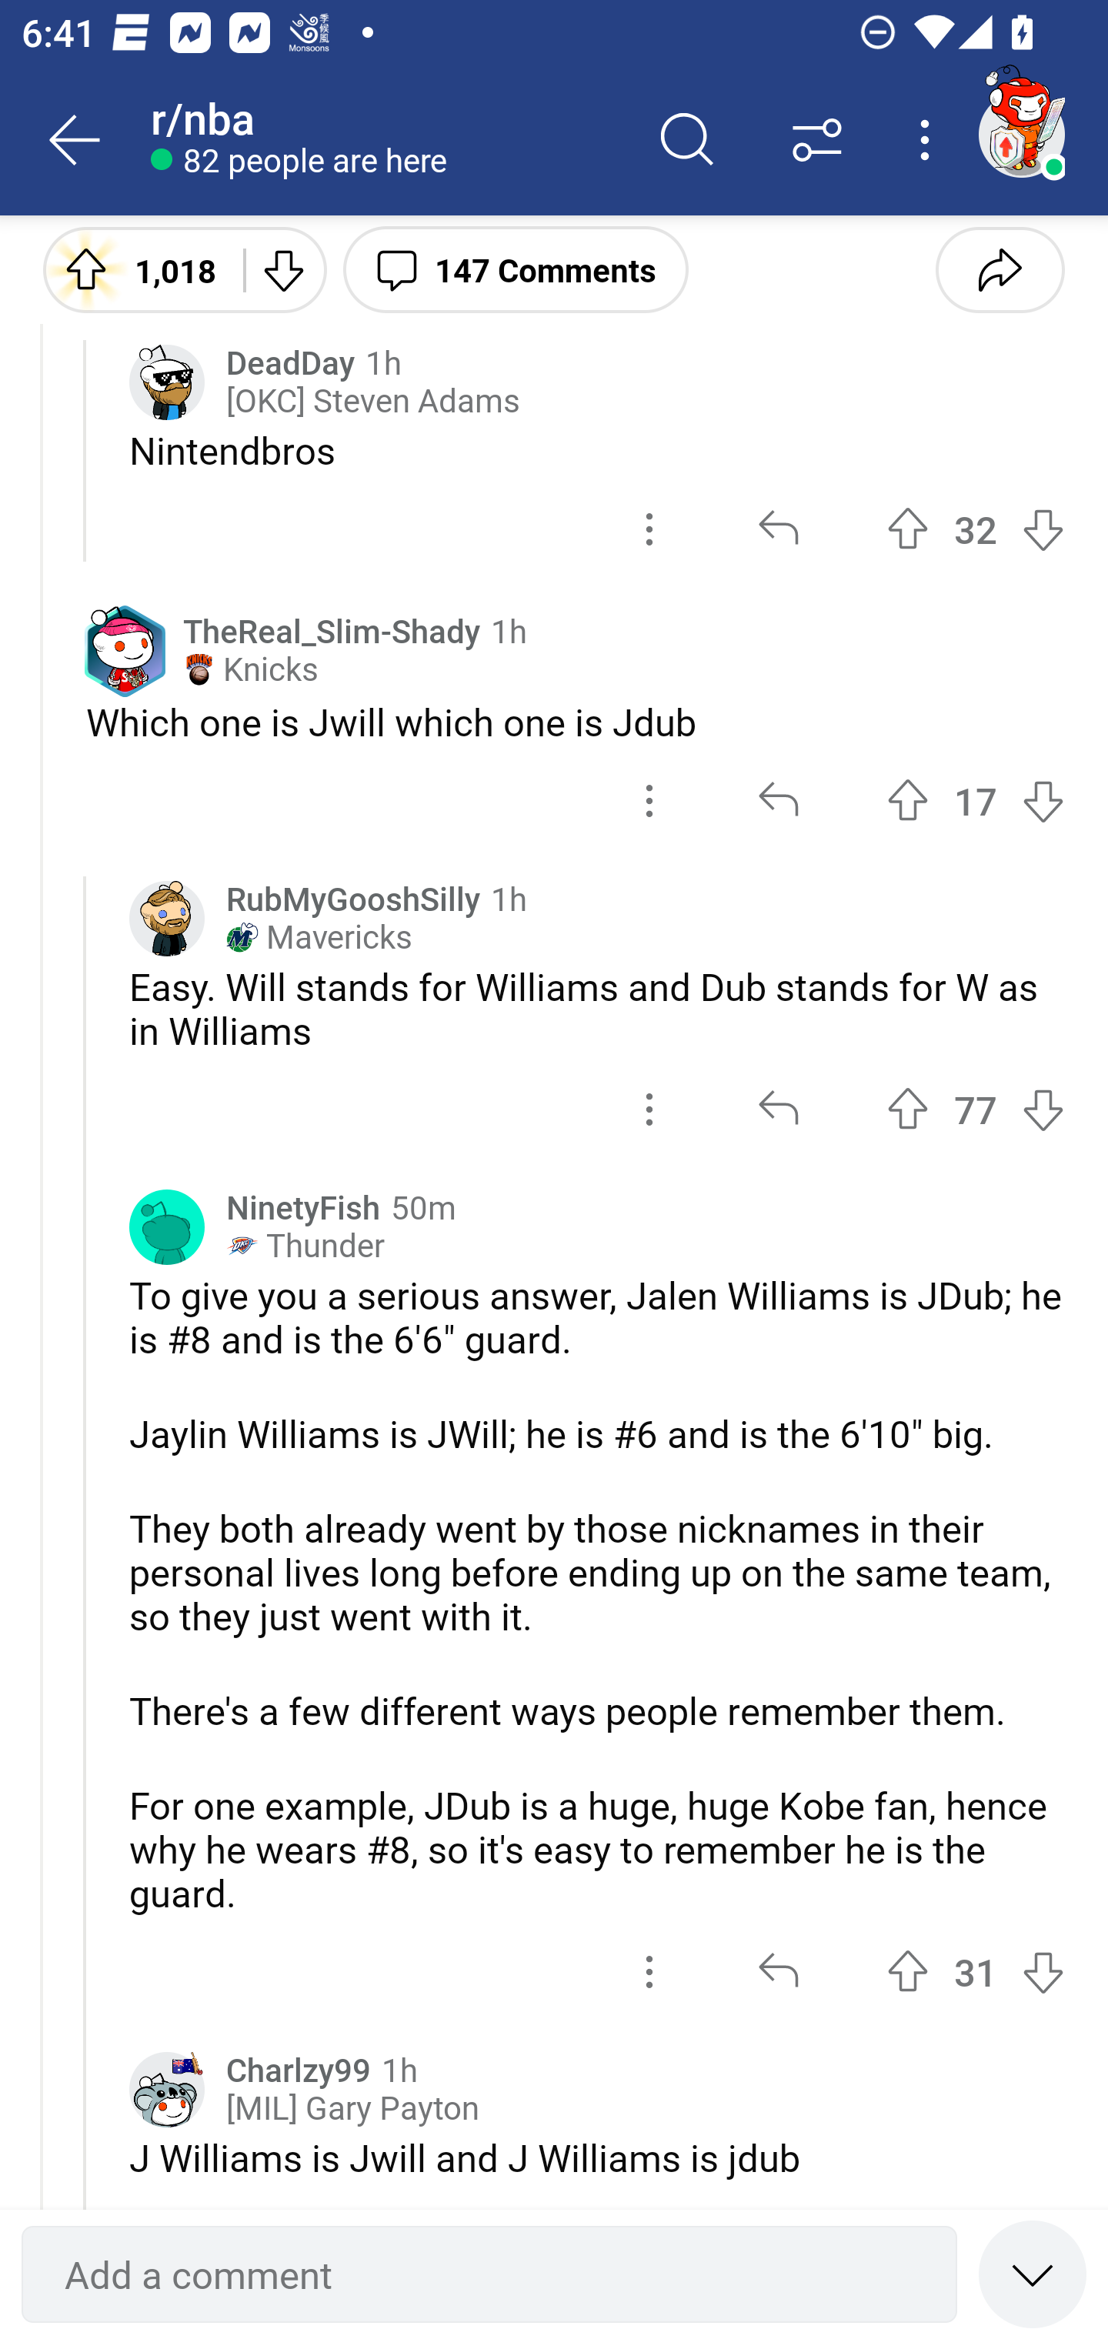 The height and width of the screenshot is (2339, 1108). Describe the element at coordinates (167, 1228) in the screenshot. I see `Avatar` at that location.